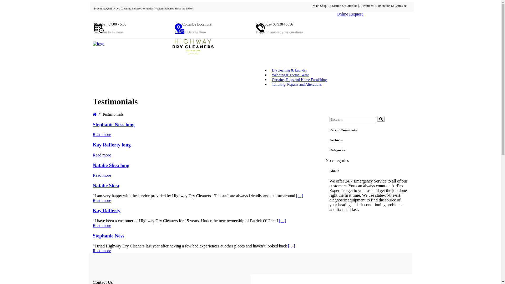  What do you see at coordinates (112, 145) in the screenshot?
I see `Kay Rafferty long` at bounding box center [112, 145].